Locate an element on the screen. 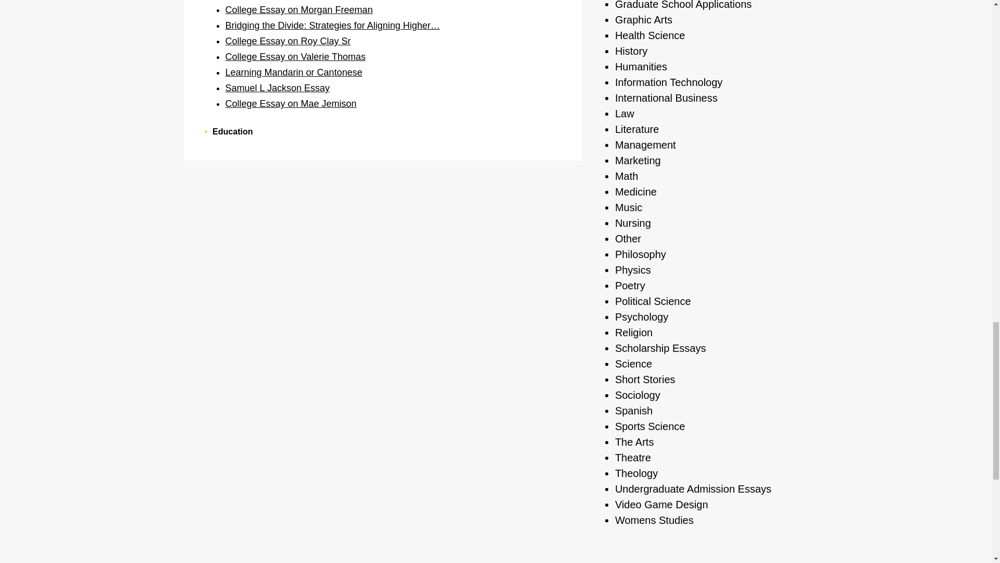  Samuel L Jackson Essay is located at coordinates (277, 88).